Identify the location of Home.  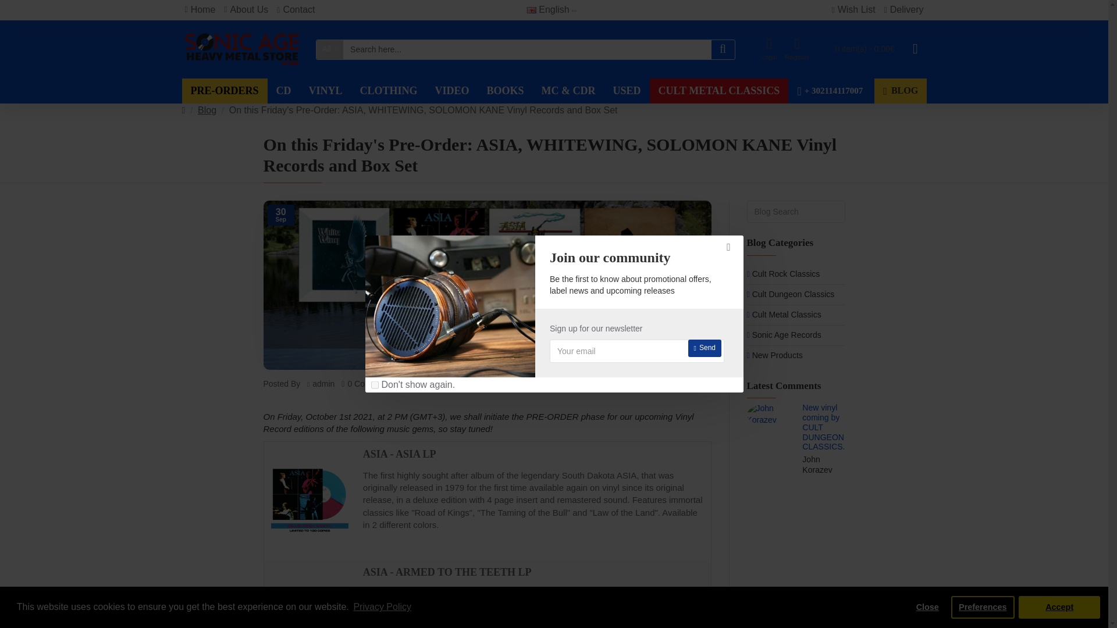
(199, 10).